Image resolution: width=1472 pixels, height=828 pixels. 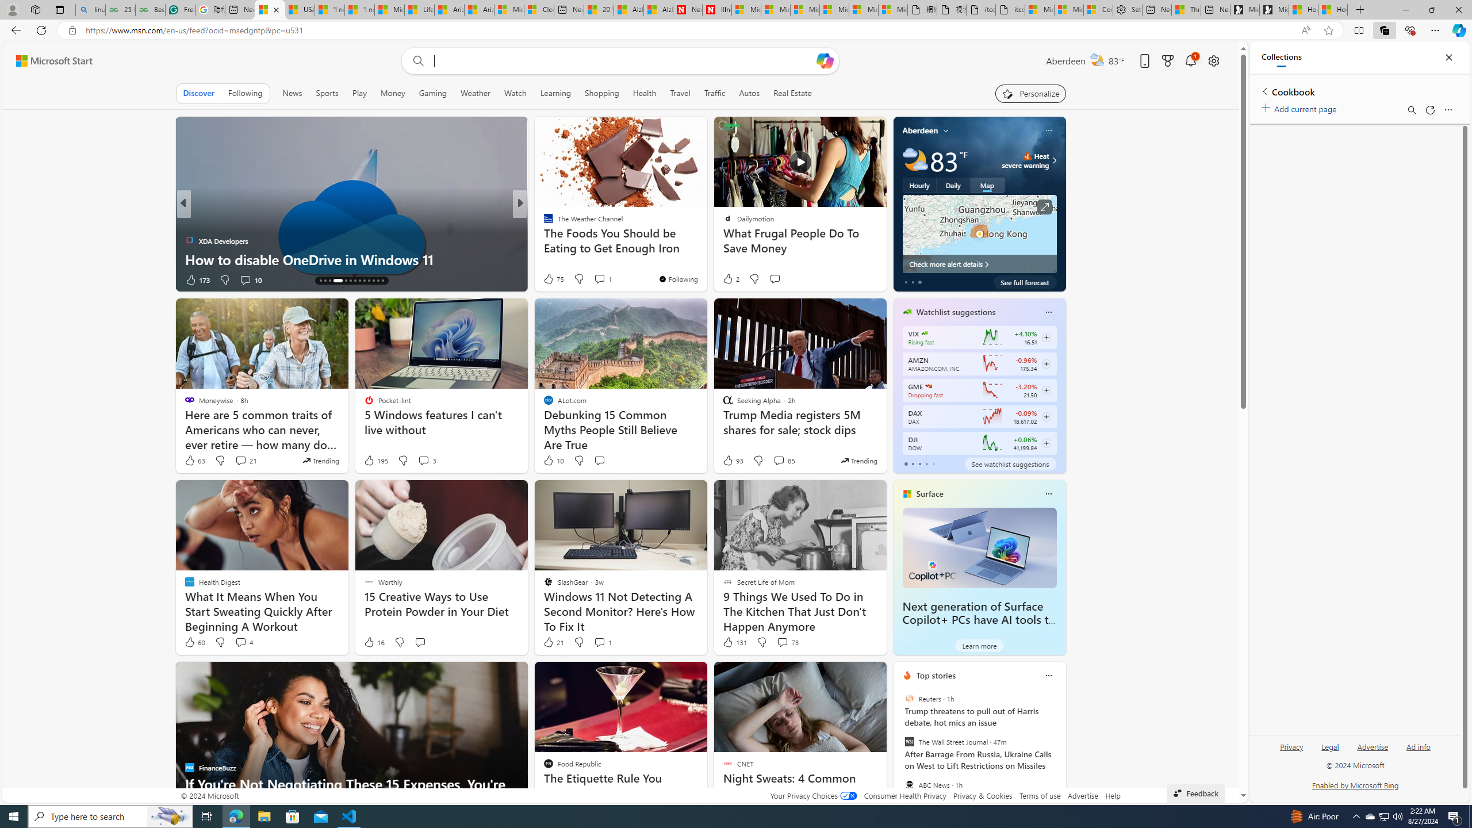 I want to click on 195 Like, so click(x=375, y=461).